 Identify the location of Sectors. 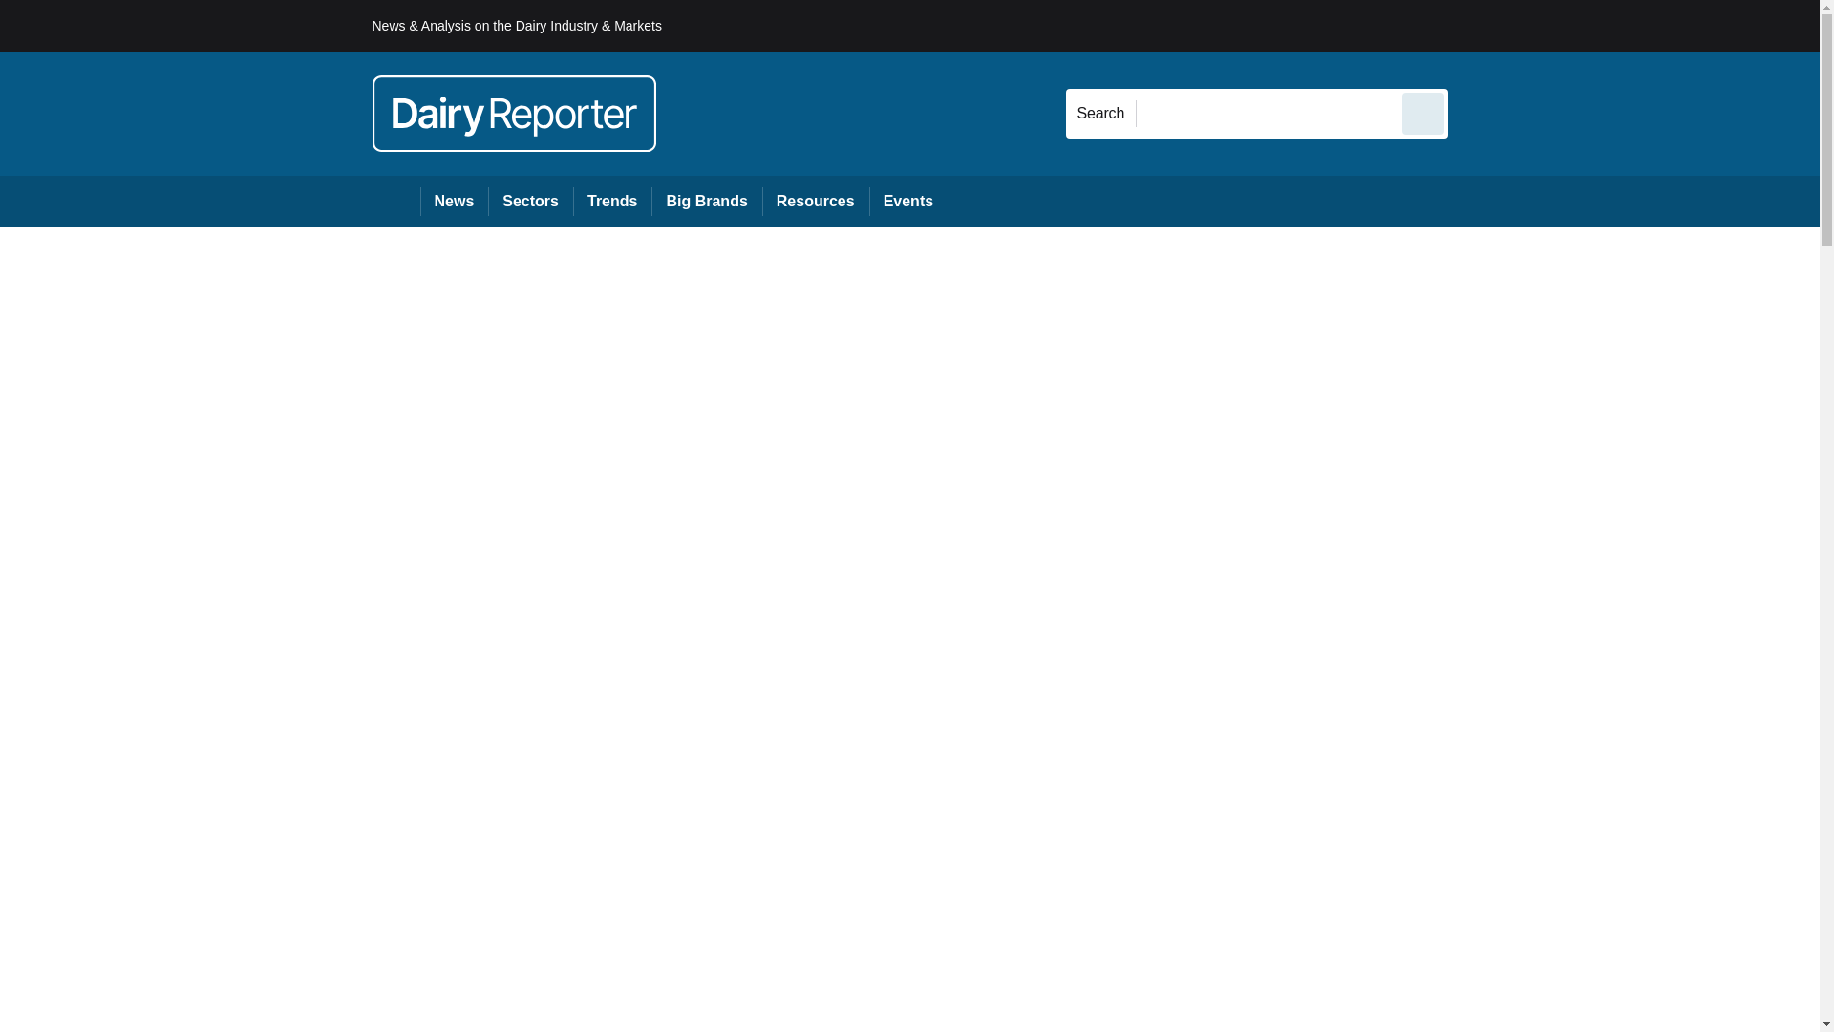
(529, 201).